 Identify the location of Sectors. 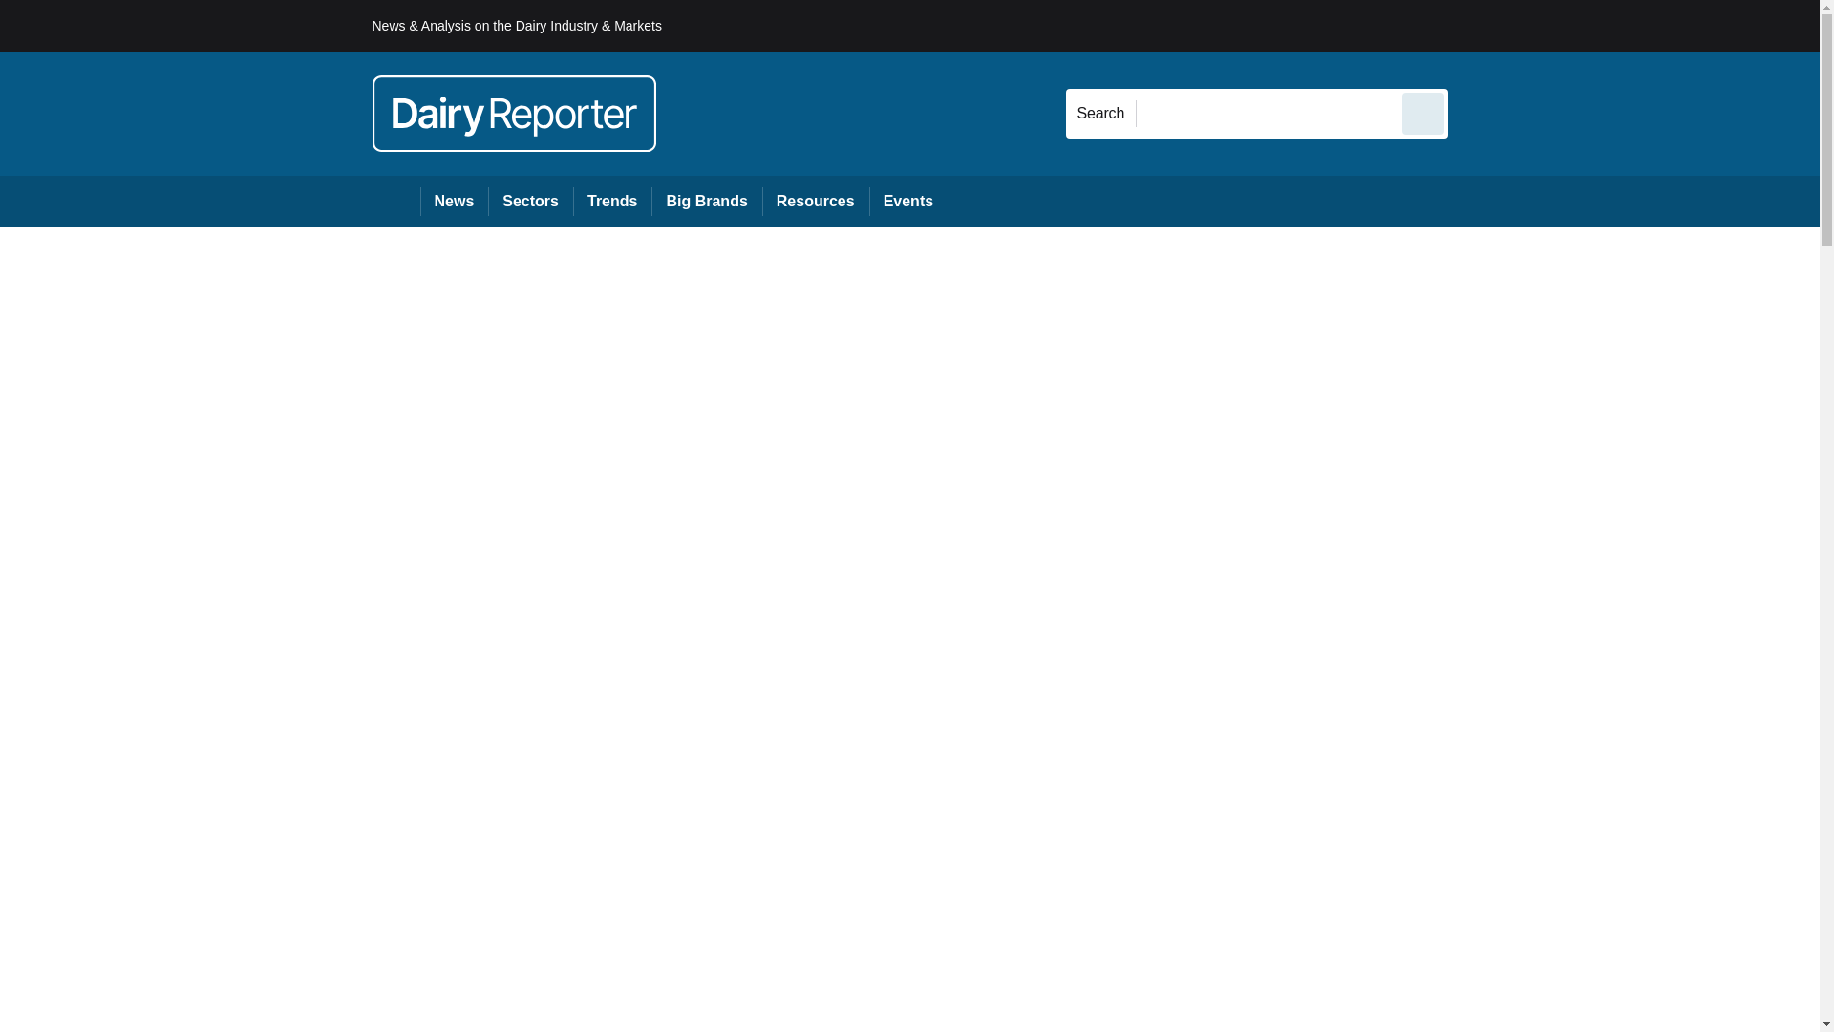
(529, 201).